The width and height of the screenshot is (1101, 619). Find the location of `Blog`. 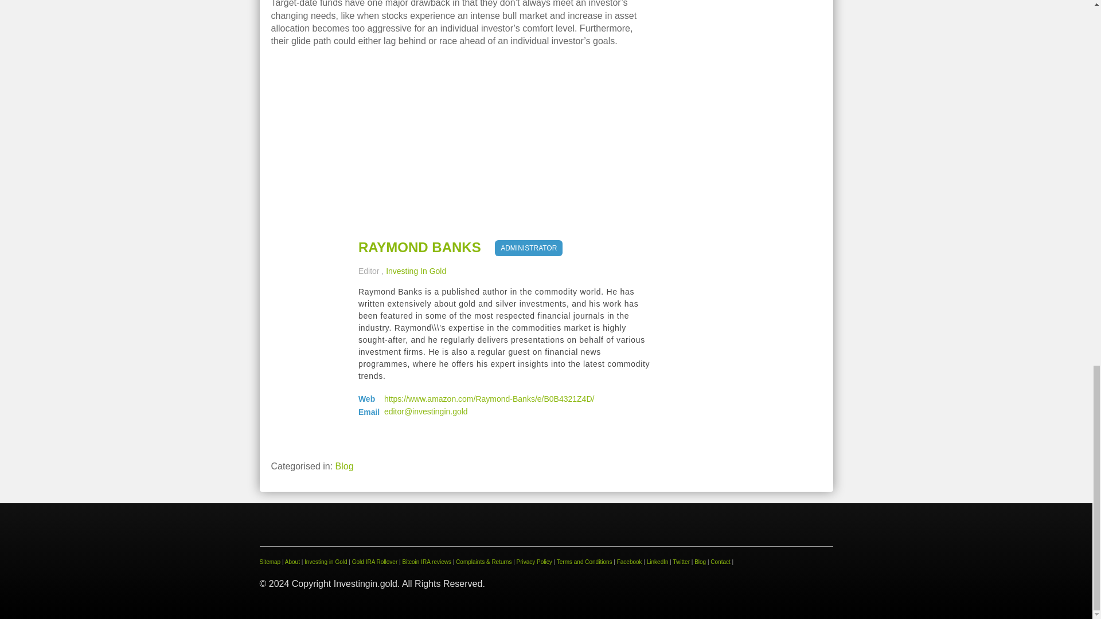

Blog is located at coordinates (700, 562).